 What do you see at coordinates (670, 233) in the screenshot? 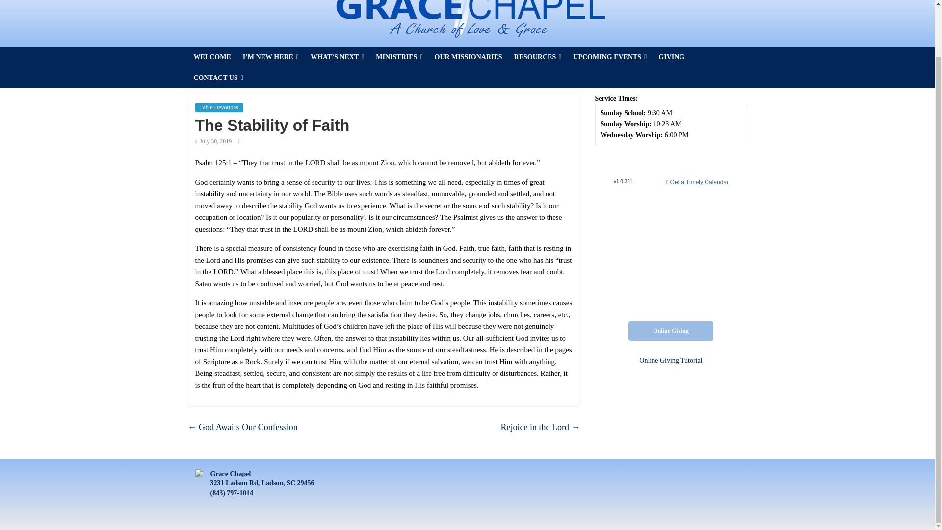
I see `timely-iframe-embed-0` at bounding box center [670, 233].